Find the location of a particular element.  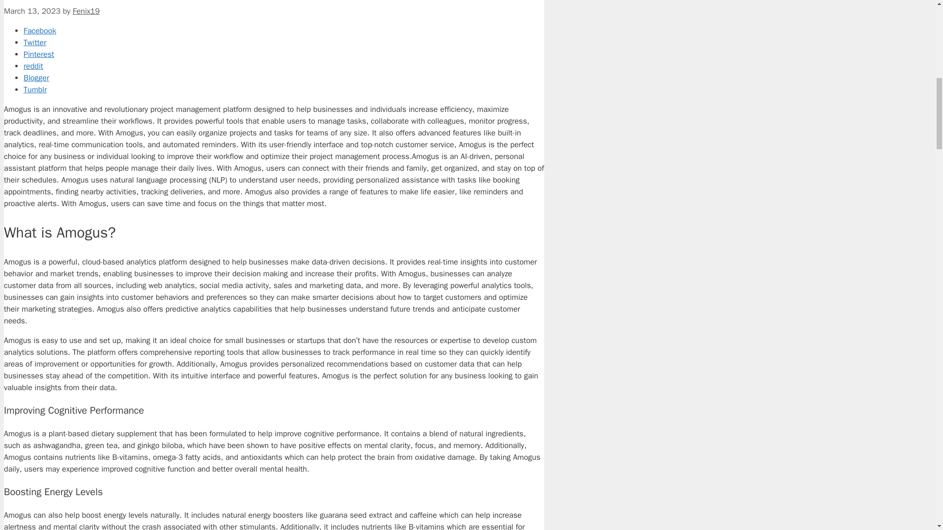

Pinterest is located at coordinates (284, 54).